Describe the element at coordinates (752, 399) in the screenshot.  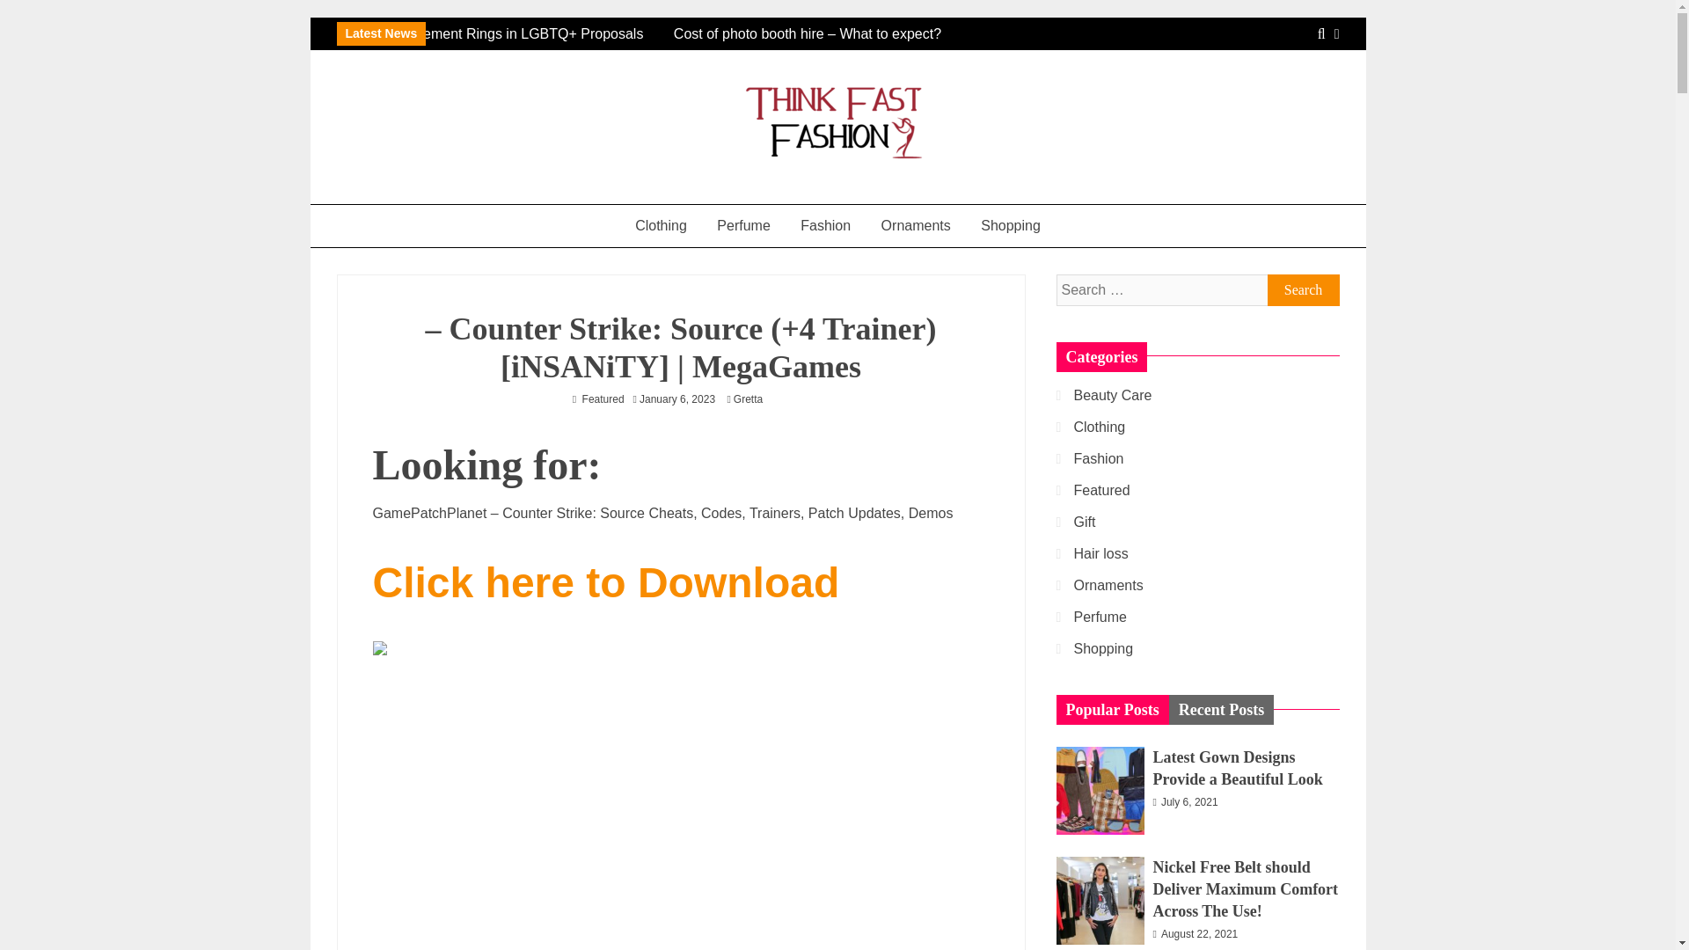
I see `Gretta` at that location.